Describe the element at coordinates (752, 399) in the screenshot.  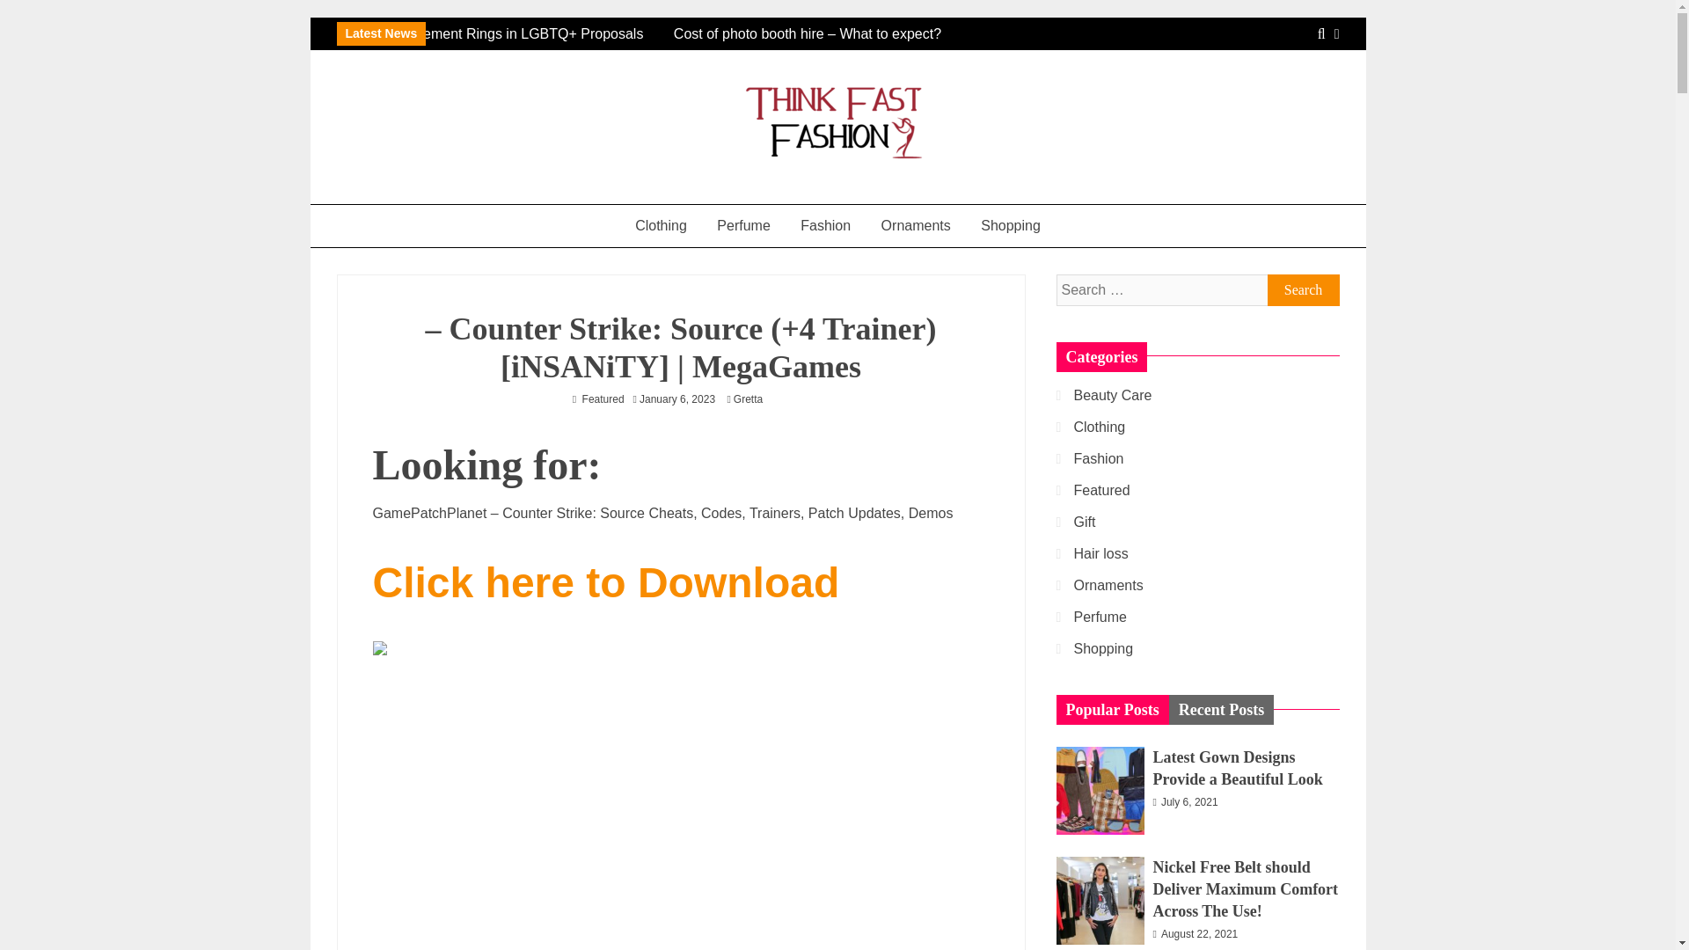
I see `Gretta` at that location.